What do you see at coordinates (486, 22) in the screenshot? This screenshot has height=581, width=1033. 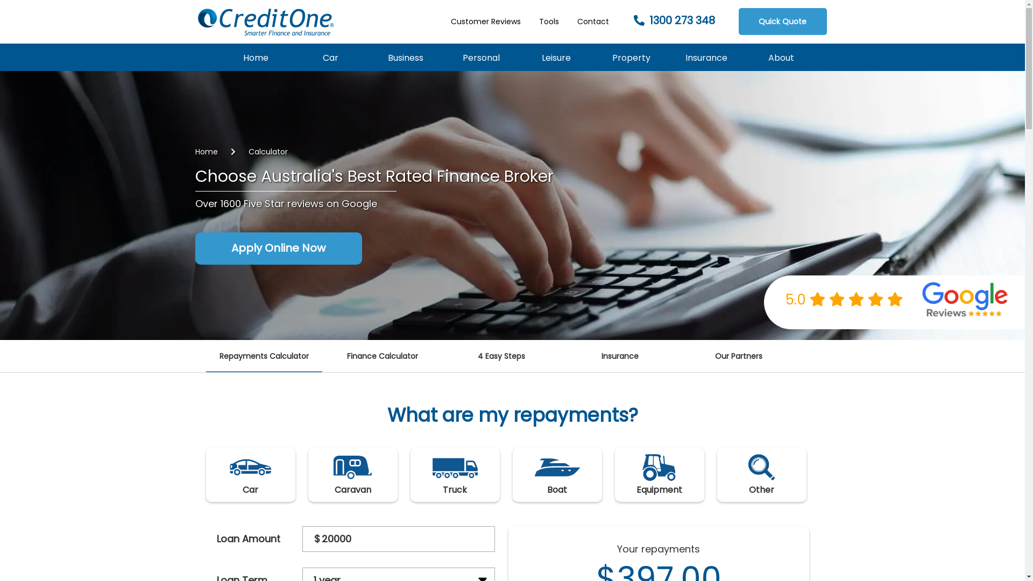 I see `Customer Reviews` at bounding box center [486, 22].